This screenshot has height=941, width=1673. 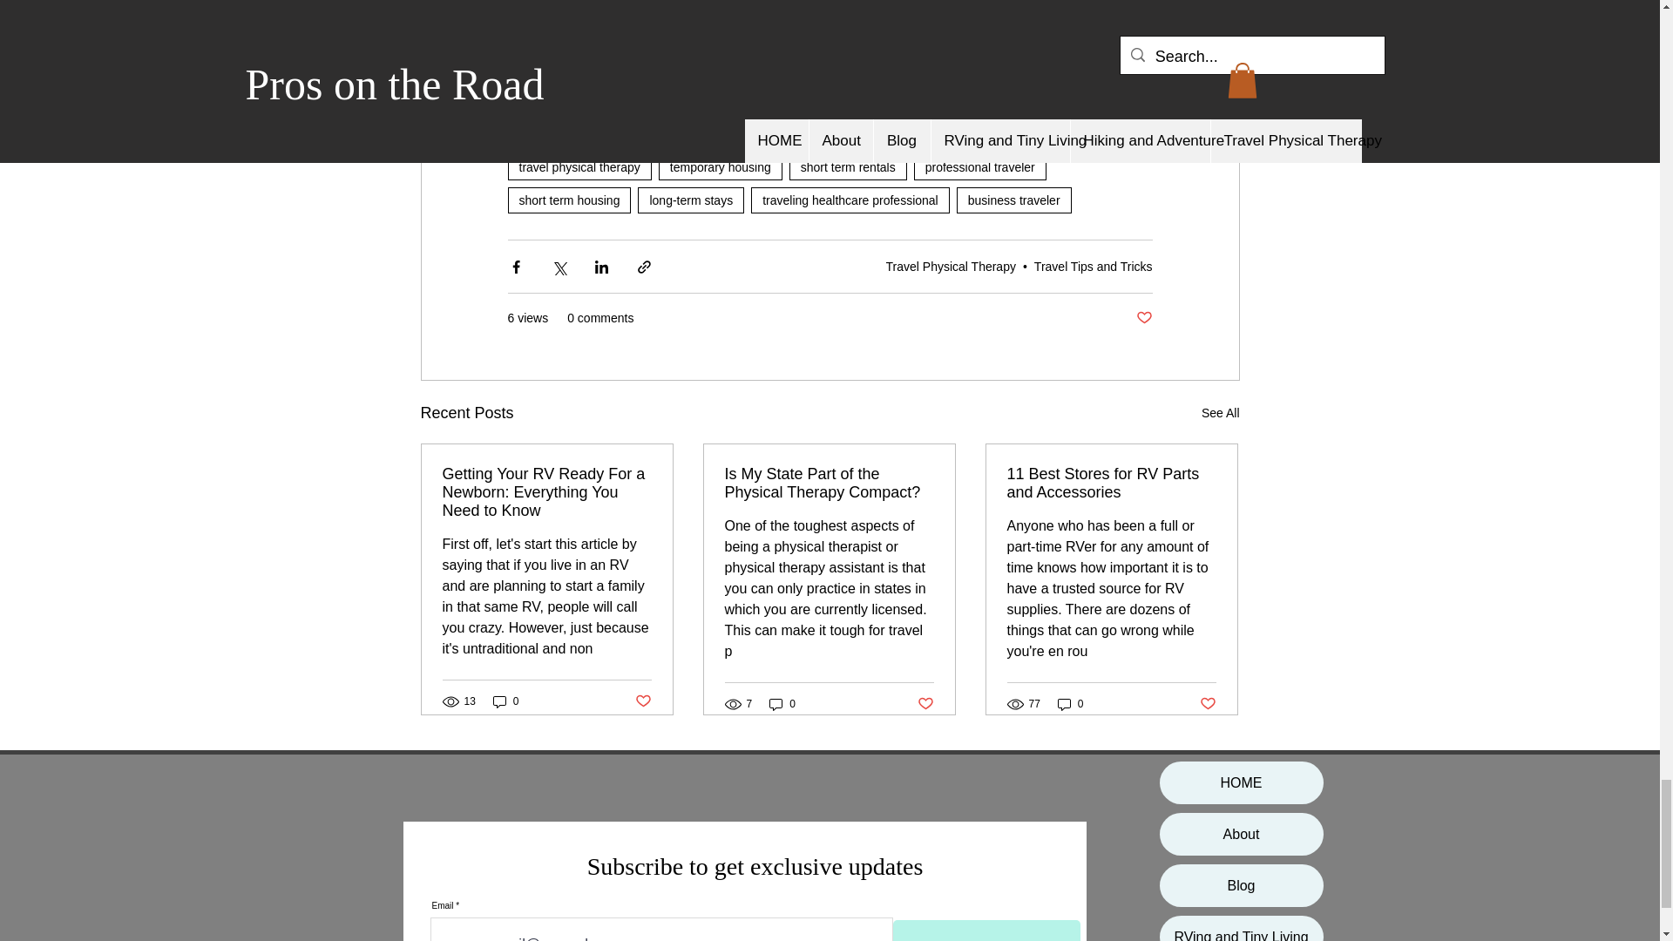 I want to click on Travel Physical Therapy, so click(x=951, y=267).